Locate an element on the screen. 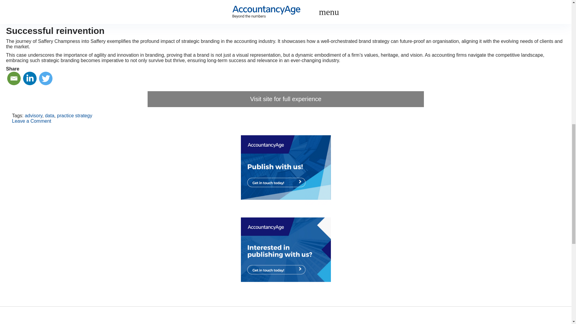 This screenshot has width=576, height=324. Linkedin is located at coordinates (30, 77).